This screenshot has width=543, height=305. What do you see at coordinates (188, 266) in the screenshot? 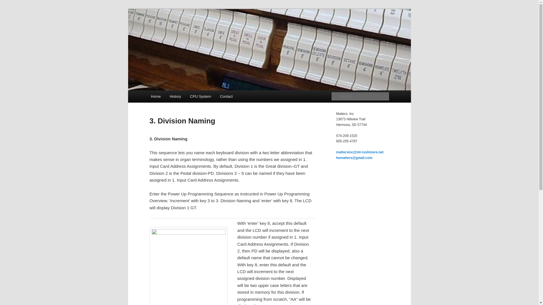
I see `3. Division Naming` at bounding box center [188, 266].